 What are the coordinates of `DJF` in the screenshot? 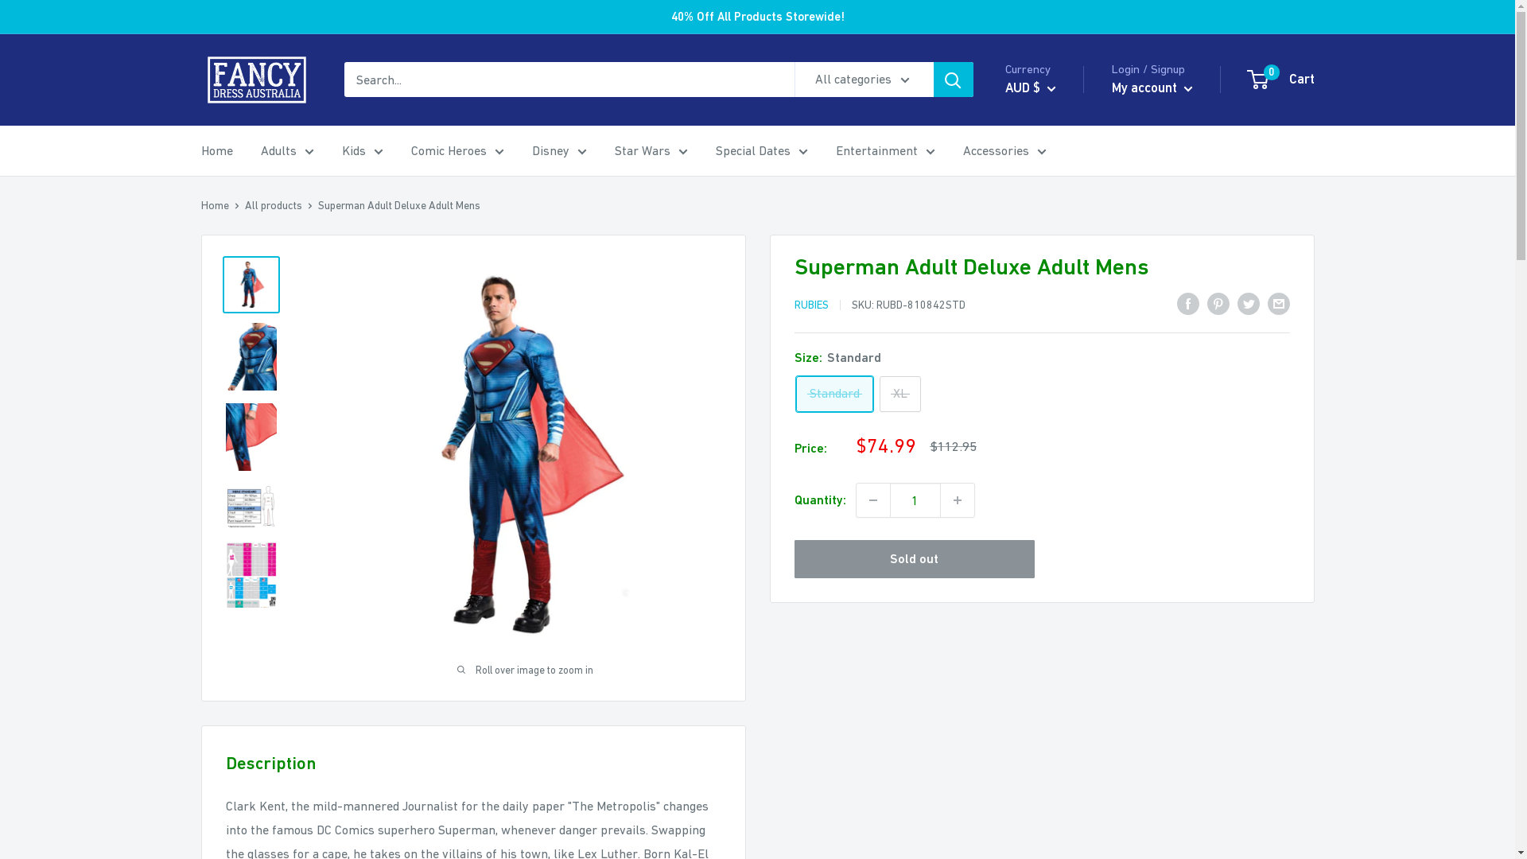 It's located at (242, 433).